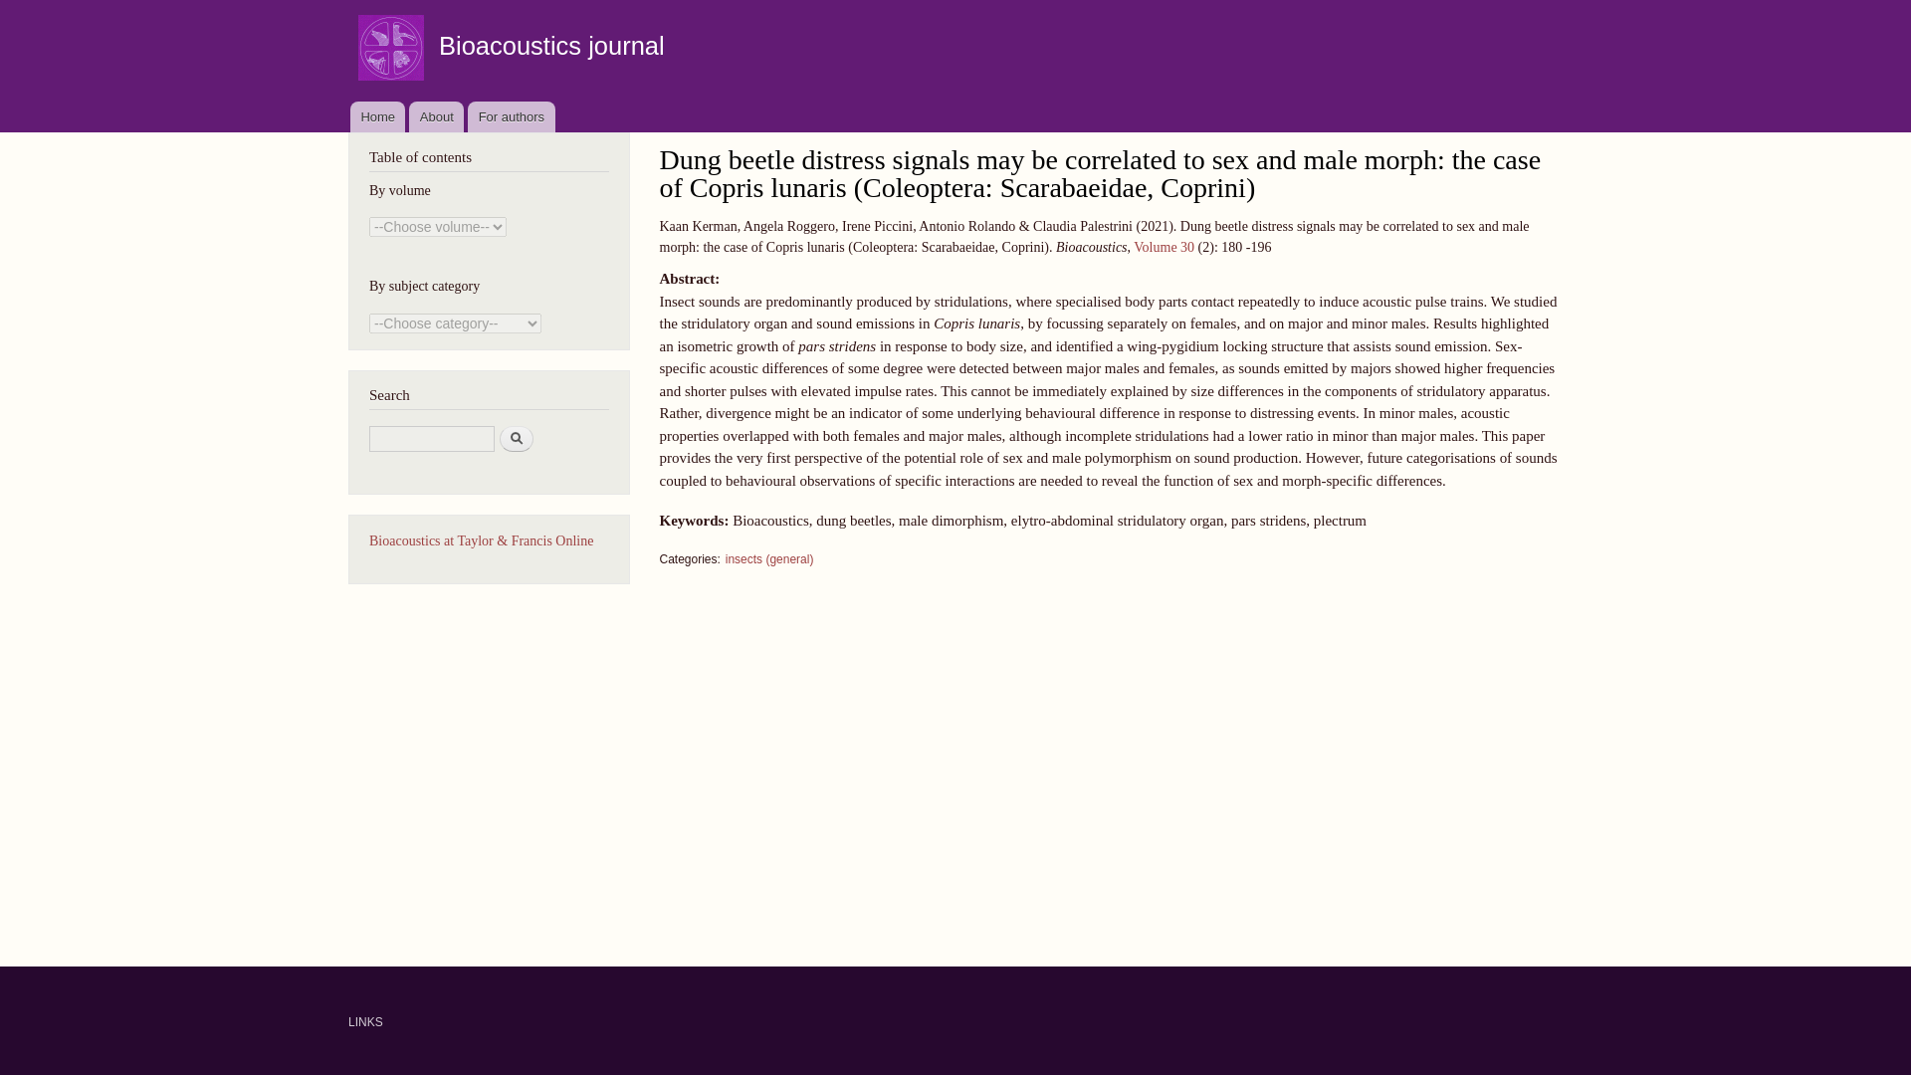 This screenshot has width=1911, height=1075. I want to click on Home, so click(393, 50).